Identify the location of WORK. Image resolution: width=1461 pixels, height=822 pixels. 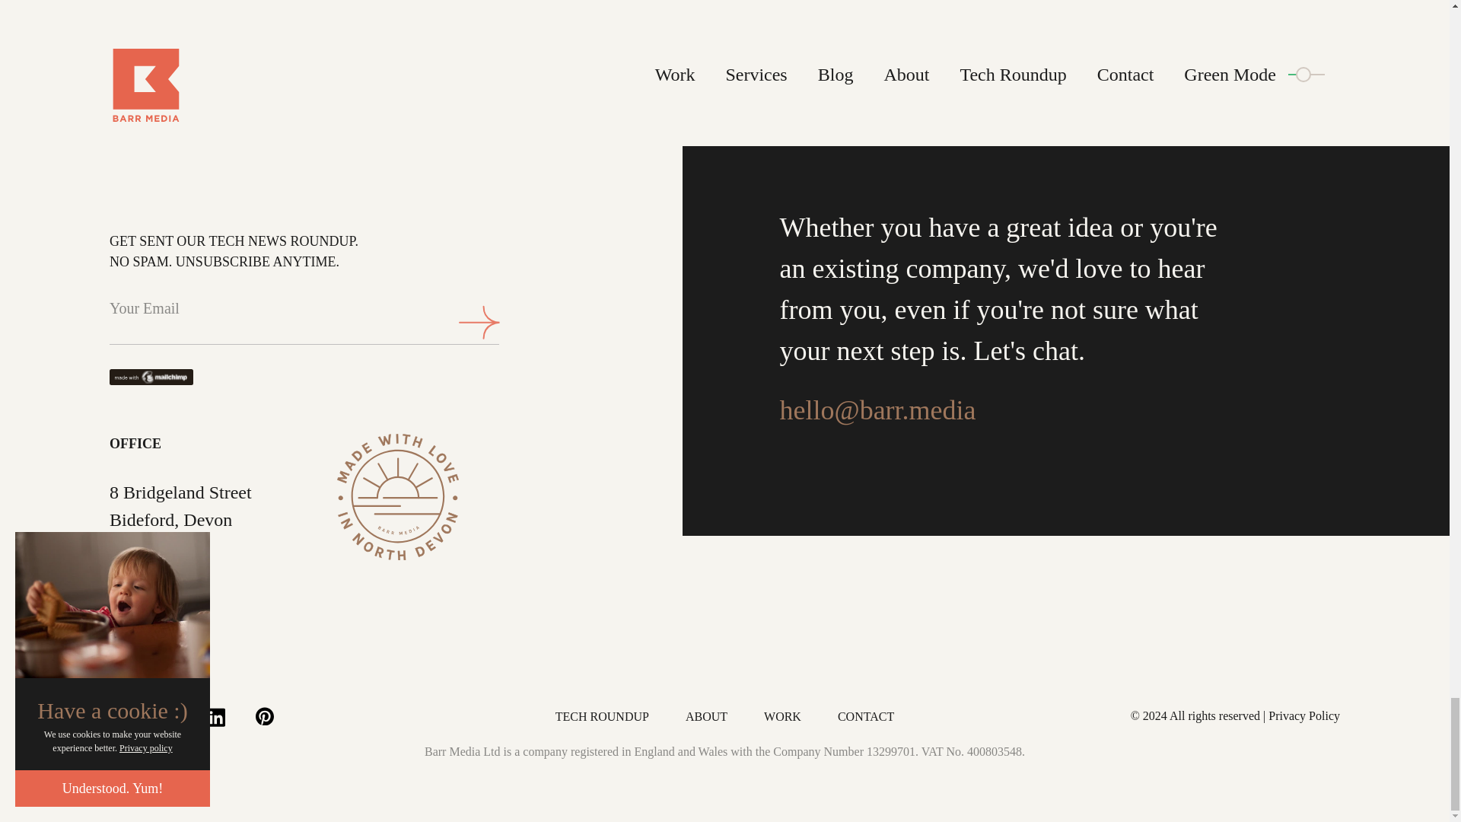
(782, 716).